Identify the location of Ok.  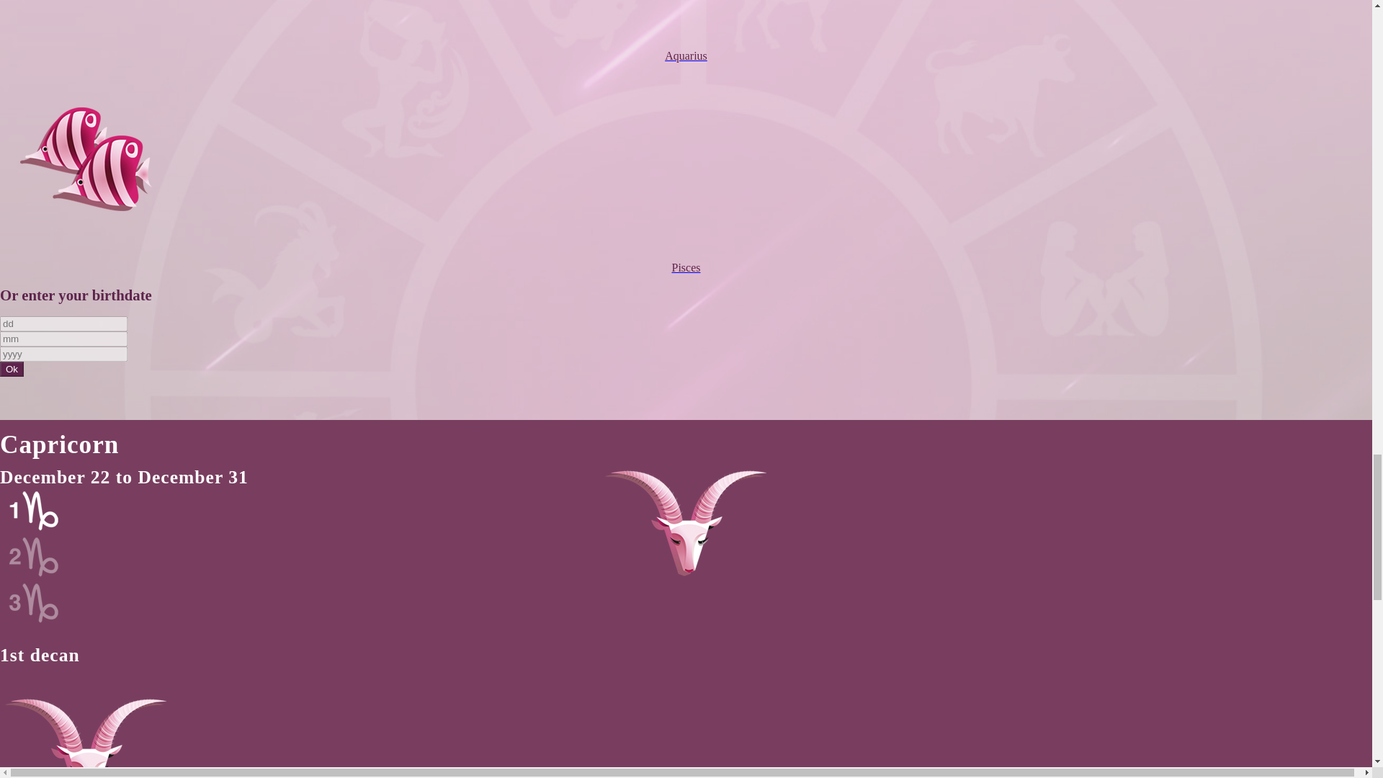
(12, 369).